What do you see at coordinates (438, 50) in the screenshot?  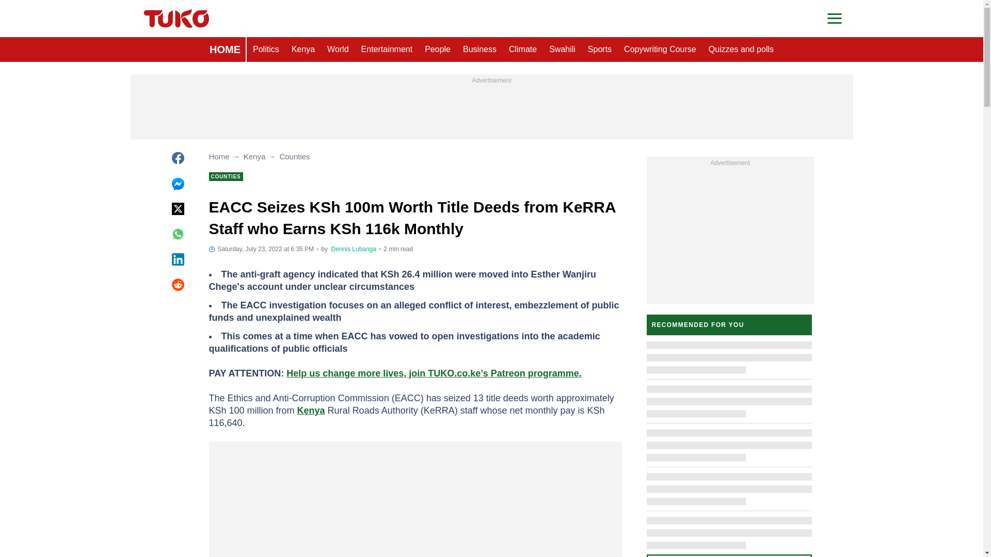 I see `People` at bounding box center [438, 50].